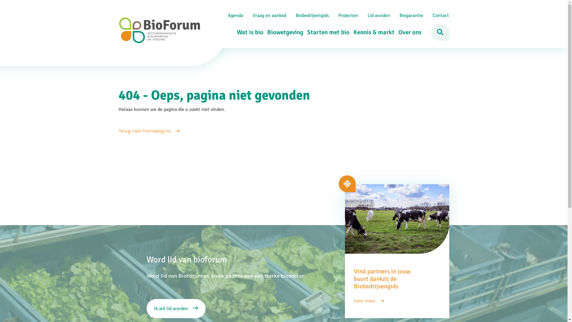 The height and width of the screenshot is (322, 572). I want to click on Agenda, so click(235, 16).